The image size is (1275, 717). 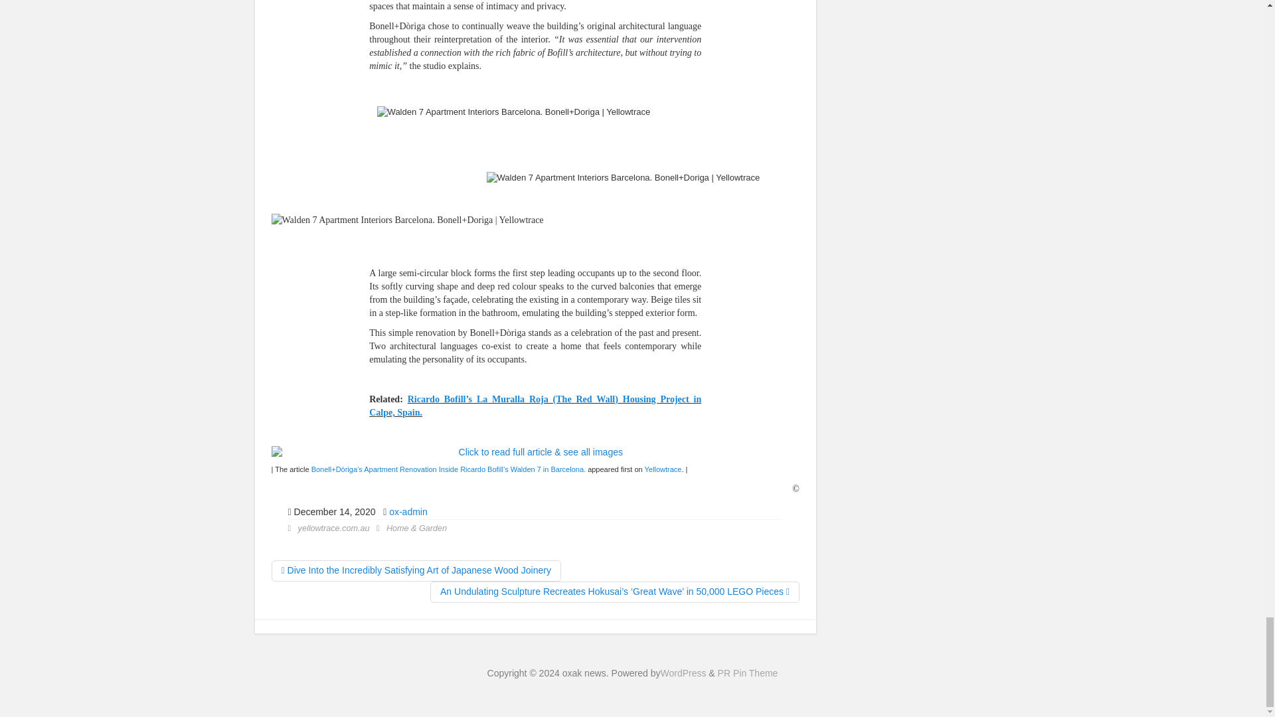 I want to click on Yellowtrace, so click(x=663, y=469).